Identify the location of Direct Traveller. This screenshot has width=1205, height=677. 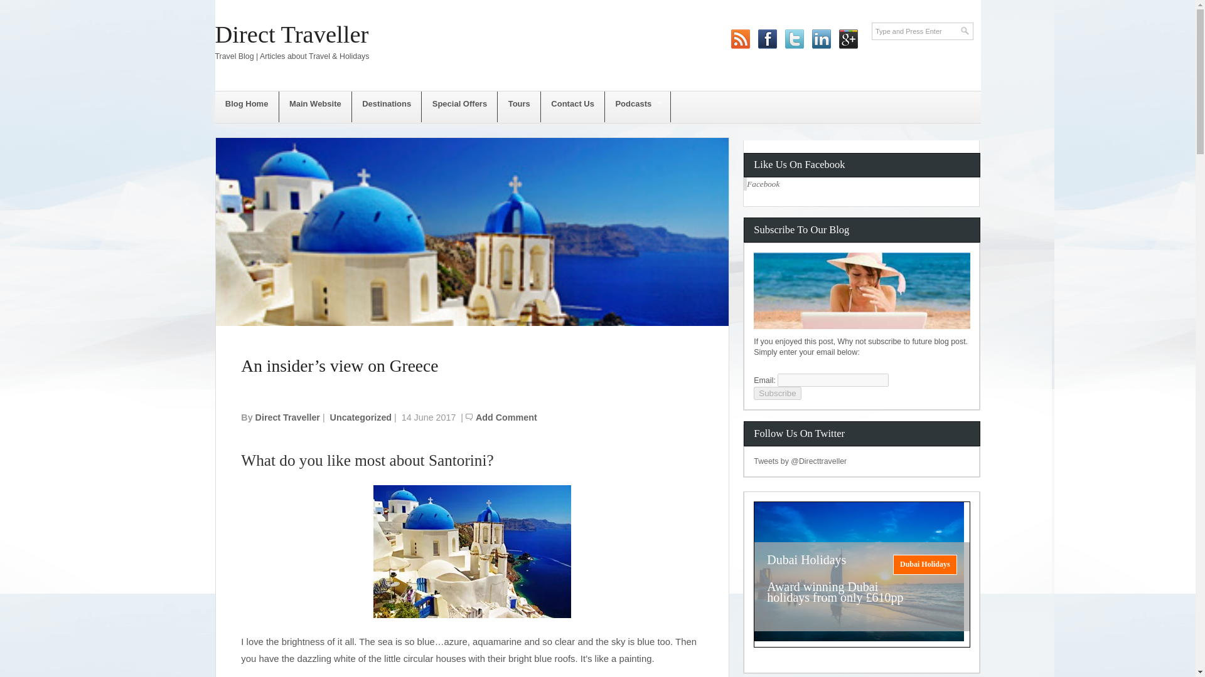
(291, 34).